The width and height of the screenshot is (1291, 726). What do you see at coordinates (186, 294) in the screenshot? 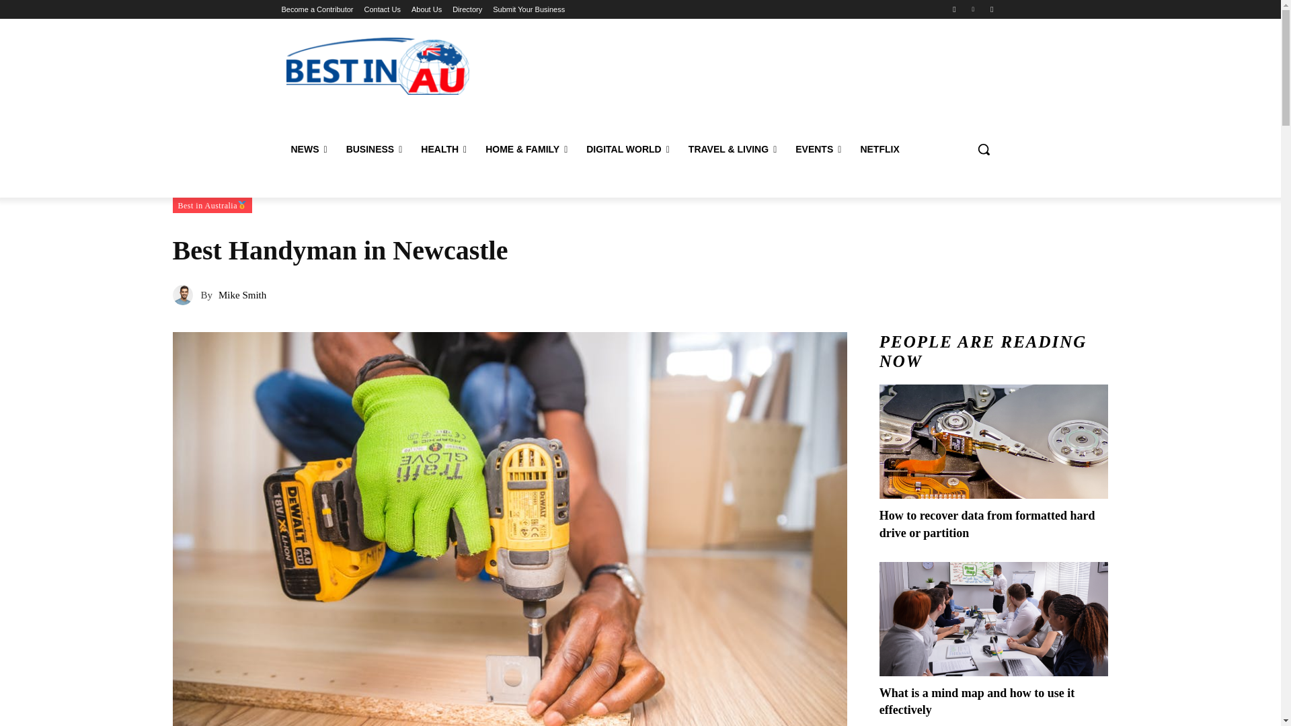
I see `Mike Smith` at bounding box center [186, 294].